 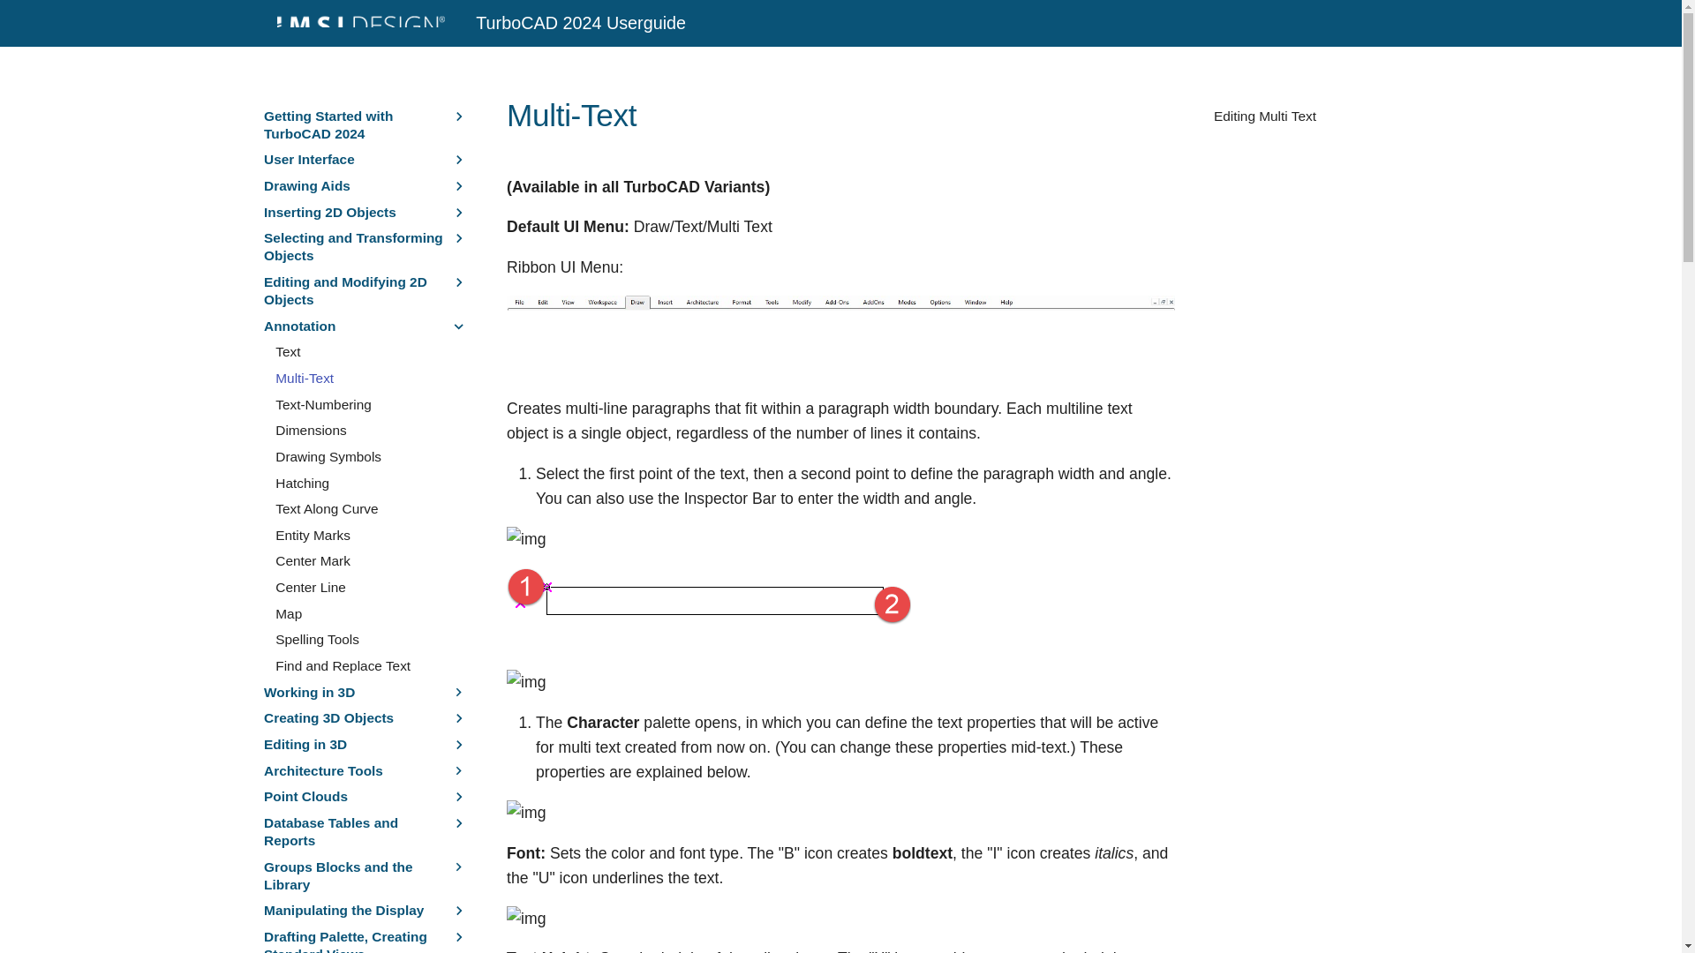 I want to click on Editing Multi Text, so click(x=1315, y=111).